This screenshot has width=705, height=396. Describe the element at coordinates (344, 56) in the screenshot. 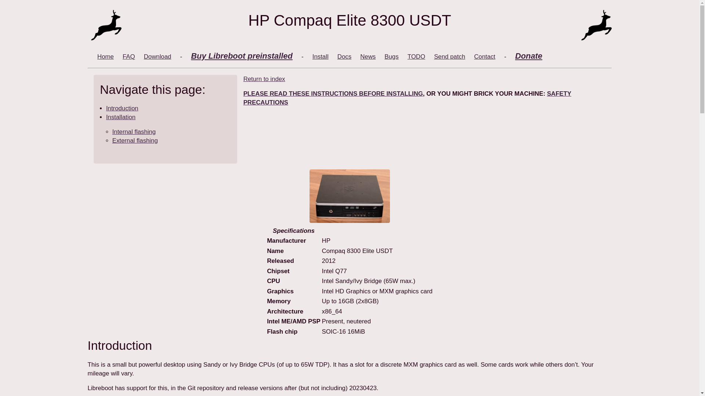

I see `Docs` at that location.